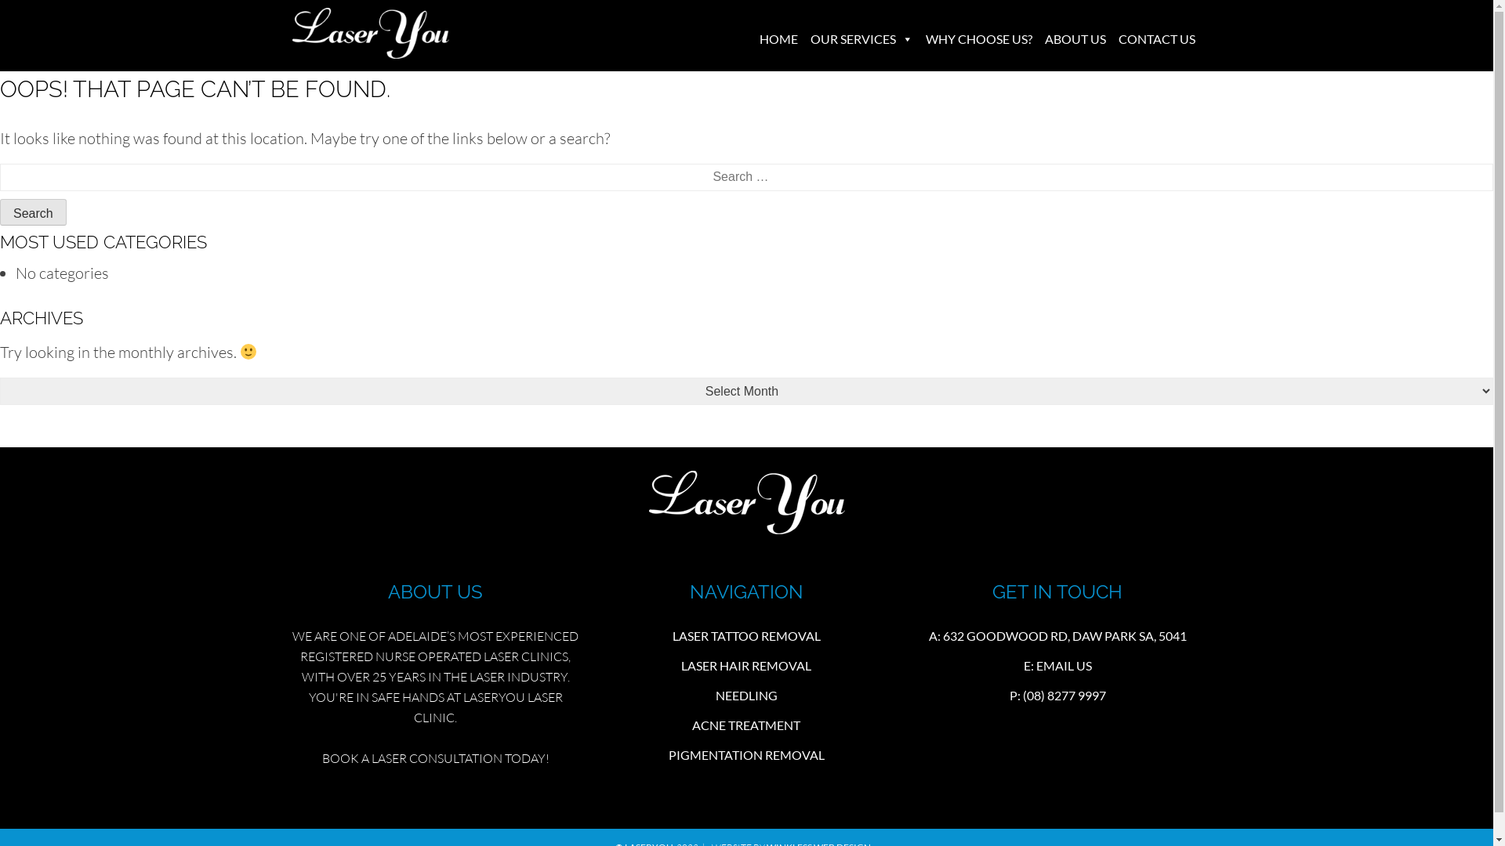 This screenshot has width=1505, height=846. I want to click on (08) 8277 9997, so click(1064, 696).